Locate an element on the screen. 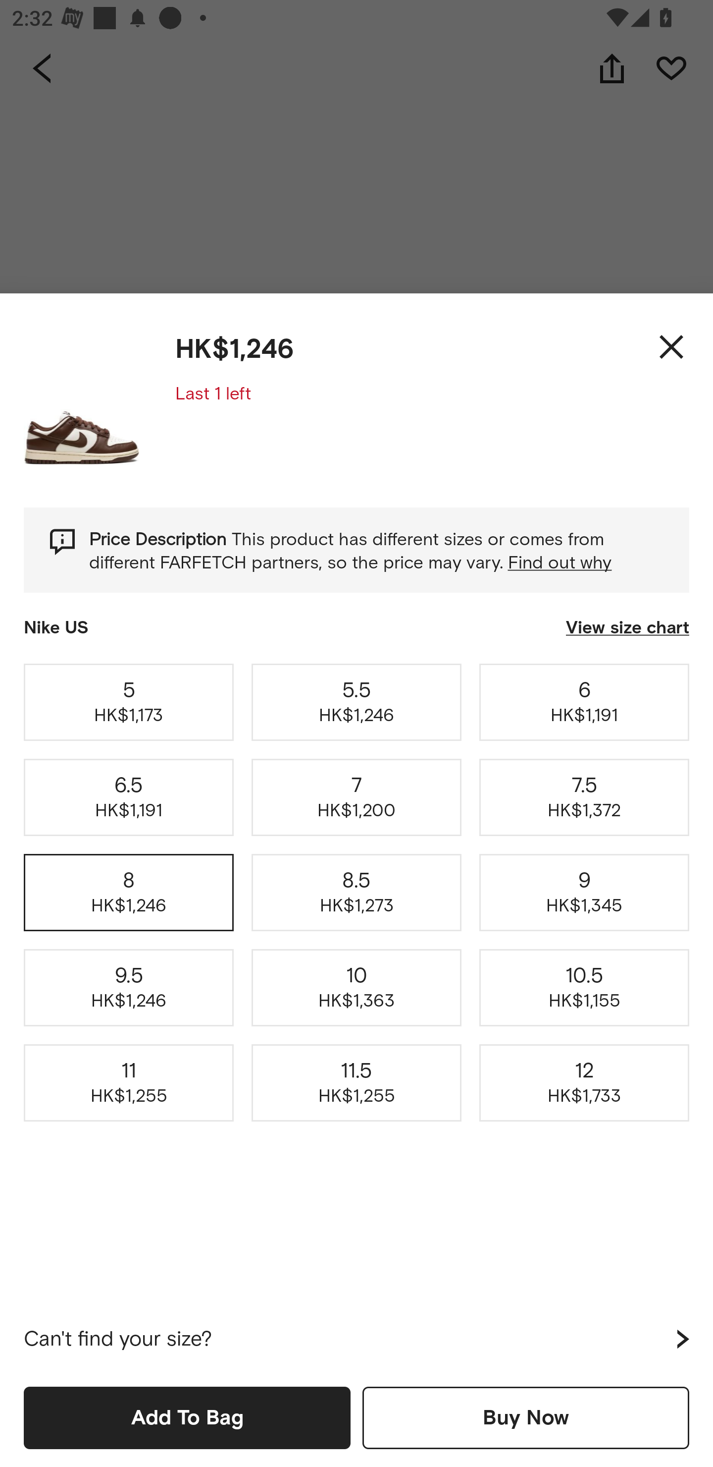  11.5 HK$1,255 is located at coordinates (356, 1083).